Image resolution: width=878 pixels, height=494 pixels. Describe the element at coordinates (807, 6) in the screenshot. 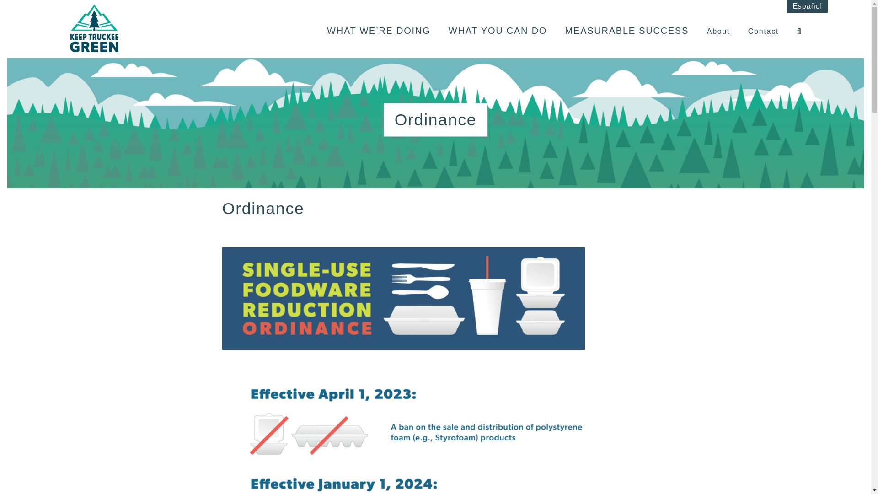

I see `Spanish` at that location.